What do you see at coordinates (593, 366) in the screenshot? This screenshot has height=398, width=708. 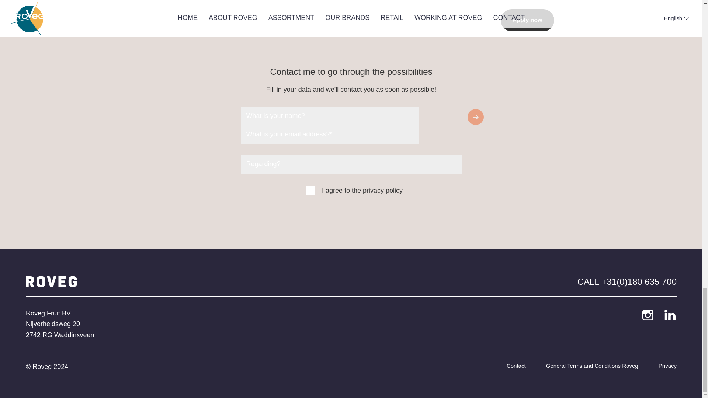 I see `General Terms and Conditions Roveg` at bounding box center [593, 366].